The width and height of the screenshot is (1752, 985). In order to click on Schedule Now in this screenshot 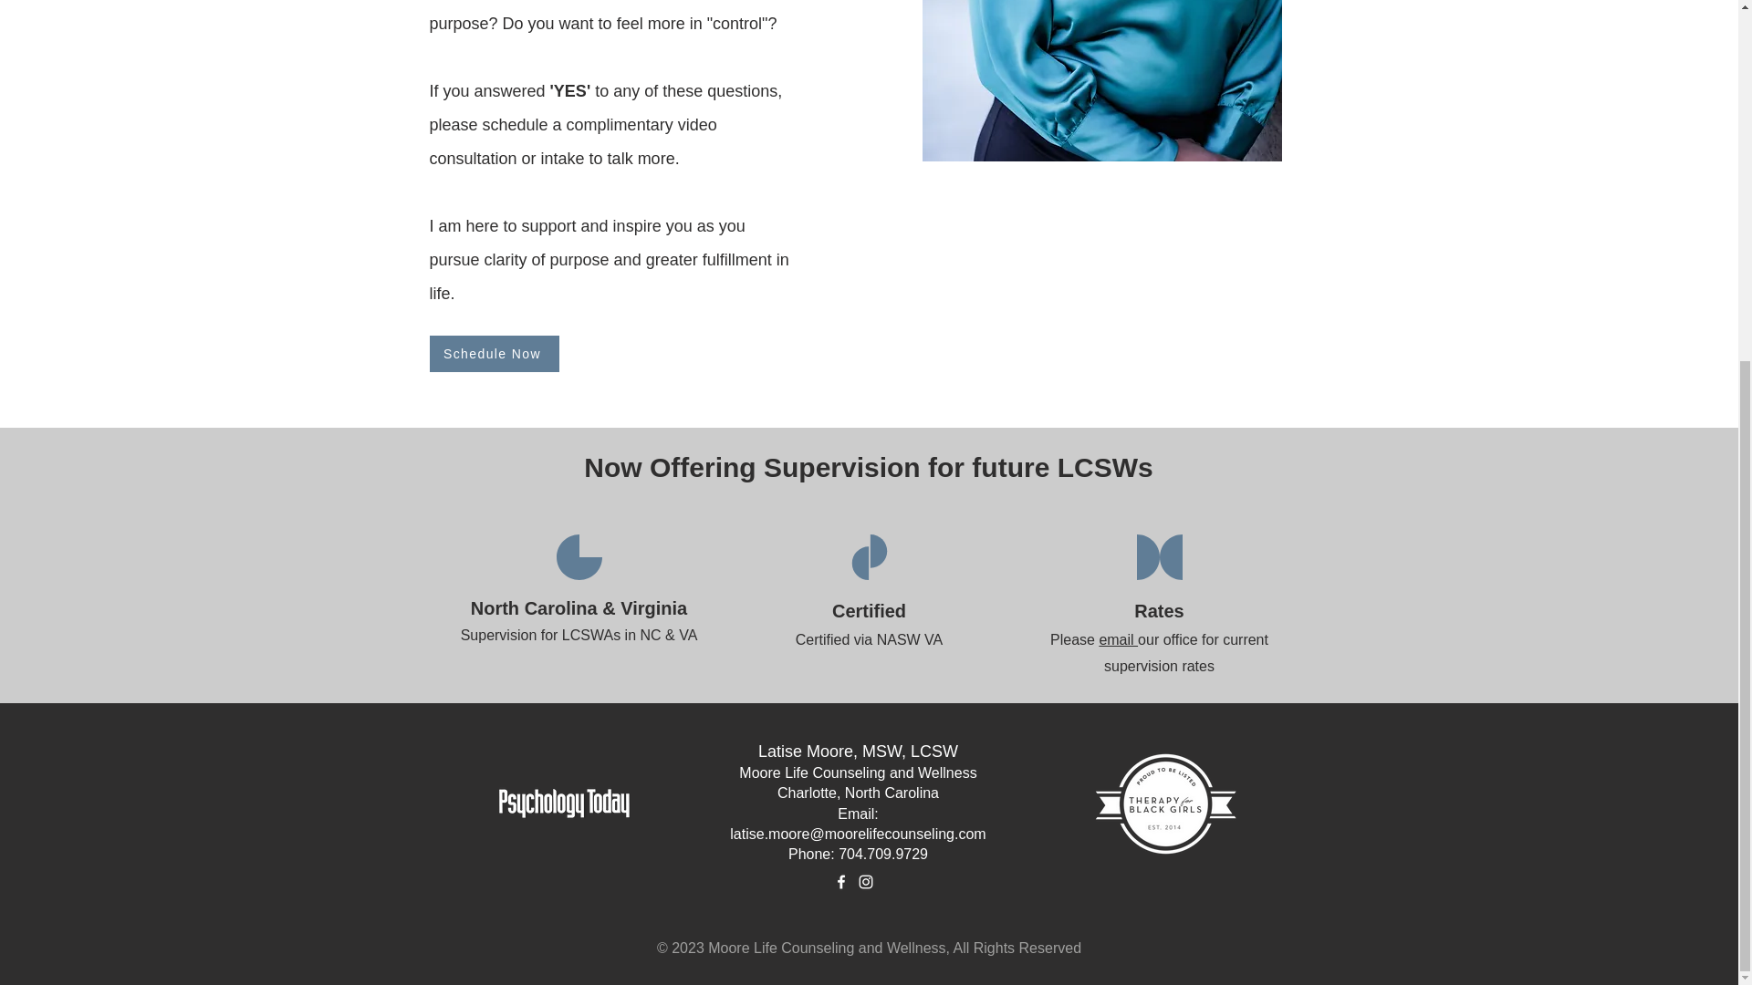, I will do `click(494, 354)`.